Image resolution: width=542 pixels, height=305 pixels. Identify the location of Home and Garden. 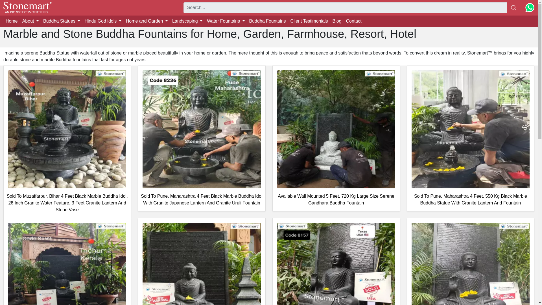
(147, 21).